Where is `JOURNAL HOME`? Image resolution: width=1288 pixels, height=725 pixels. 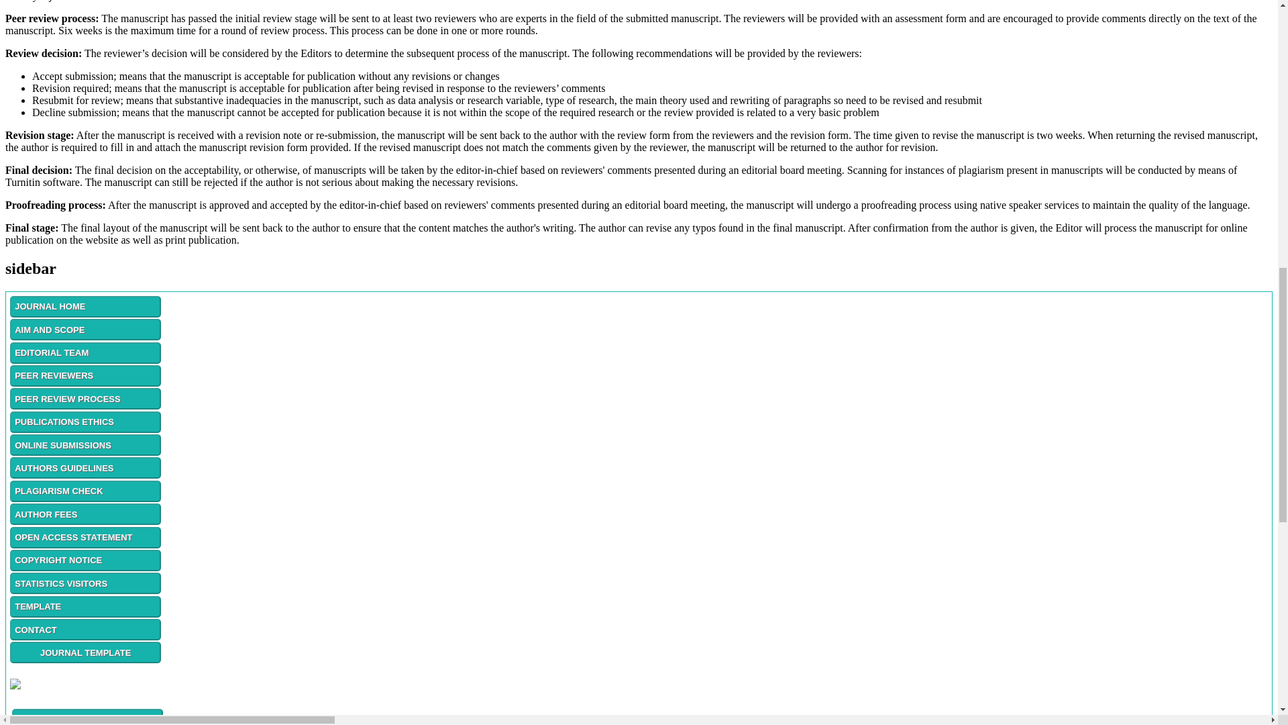 JOURNAL HOME is located at coordinates (86, 306).